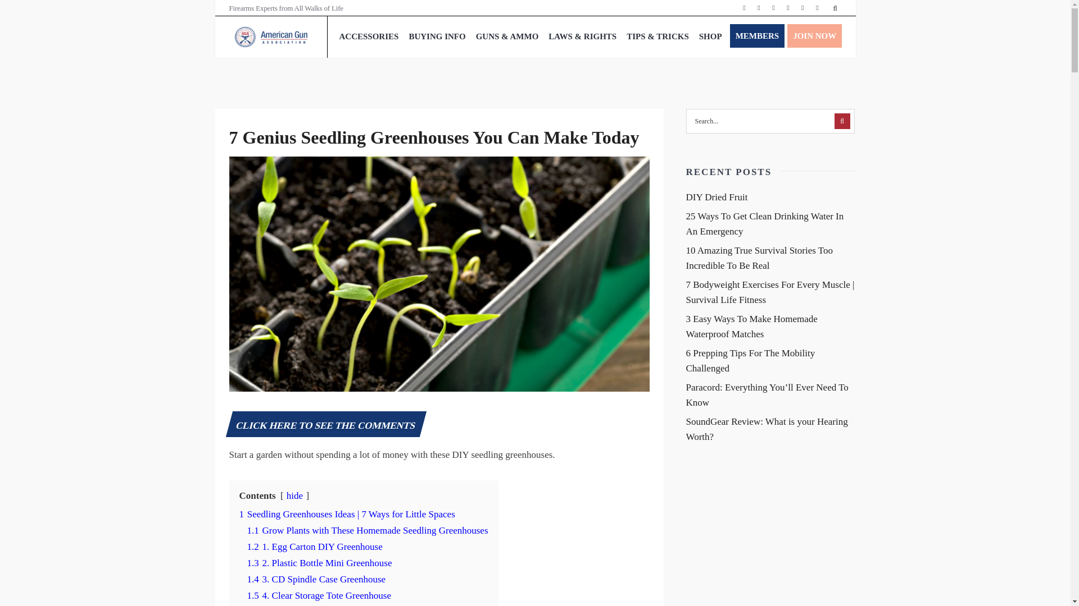 The height and width of the screenshot is (606, 1079). I want to click on 7 Genius Seedling Greenhouses You Can Make Today, so click(434, 137).